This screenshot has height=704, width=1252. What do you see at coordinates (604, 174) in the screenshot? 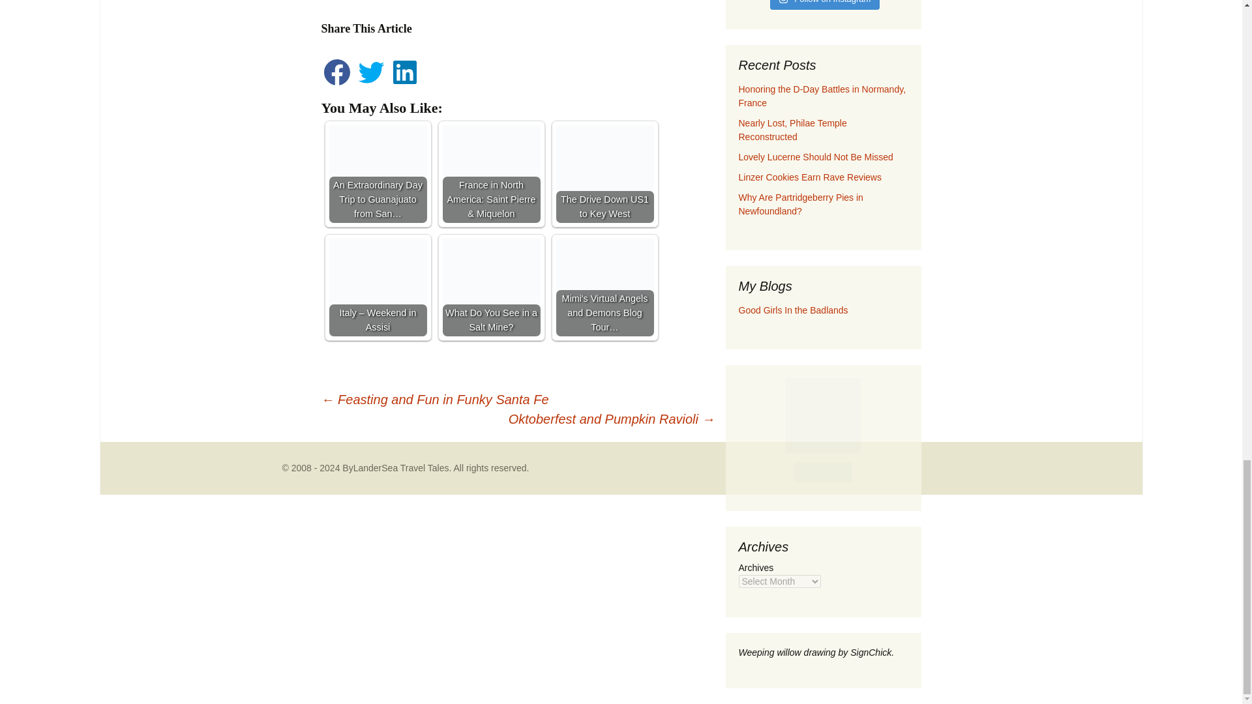
I see `The Drive Down US1 to Key West` at bounding box center [604, 174].